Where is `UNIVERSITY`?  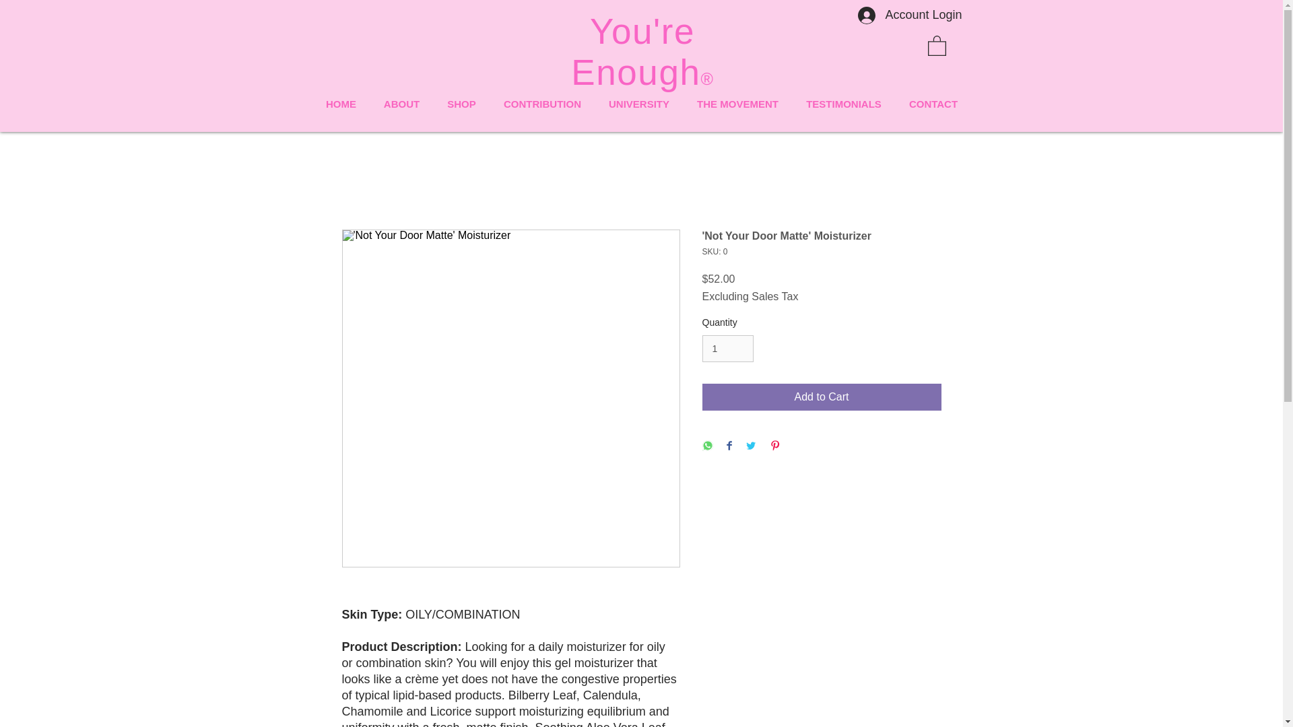 UNIVERSITY is located at coordinates (639, 104).